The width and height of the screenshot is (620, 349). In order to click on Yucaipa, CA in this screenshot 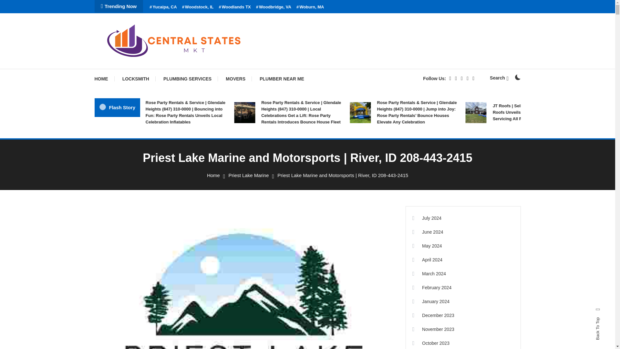, I will do `click(163, 7)`.